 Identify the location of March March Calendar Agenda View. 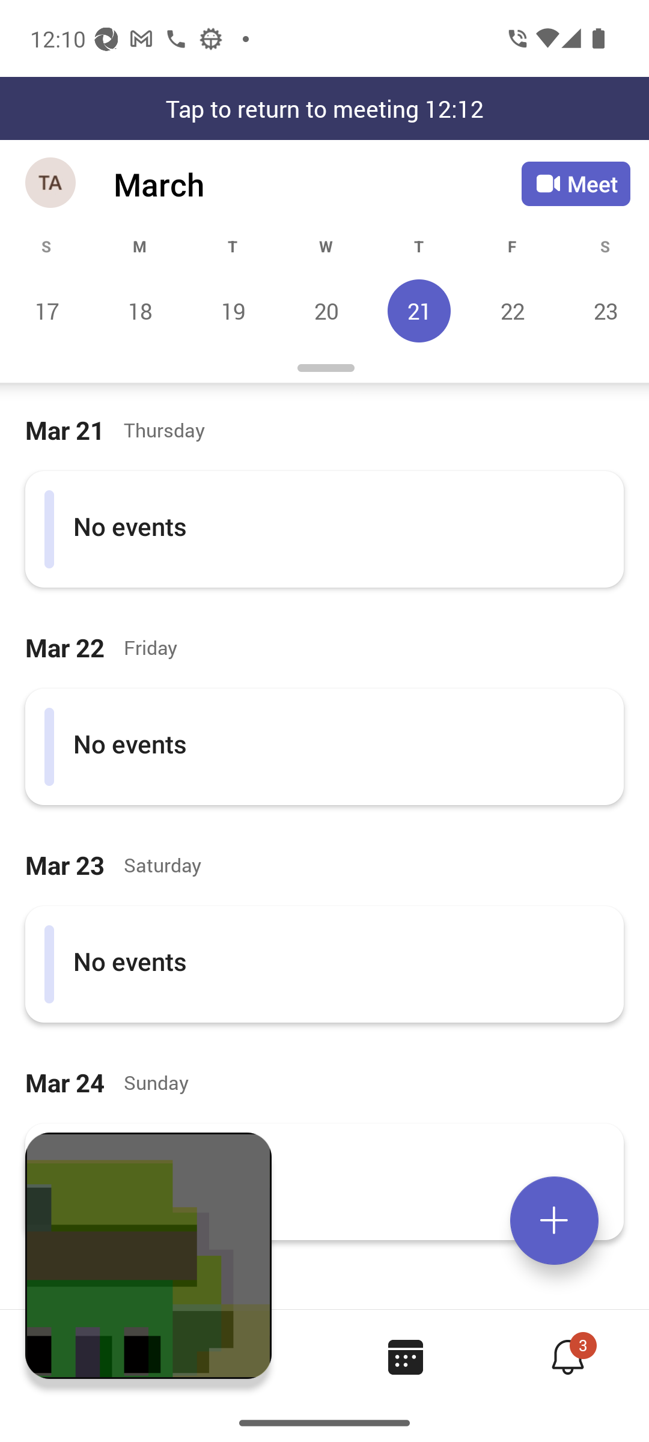
(317, 184).